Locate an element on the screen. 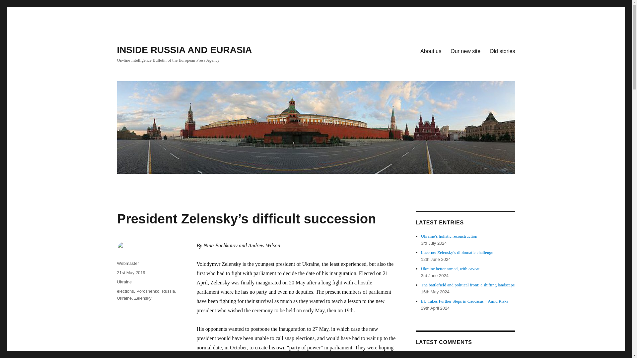 The height and width of the screenshot is (358, 637). Russia is located at coordinates (169, 291).